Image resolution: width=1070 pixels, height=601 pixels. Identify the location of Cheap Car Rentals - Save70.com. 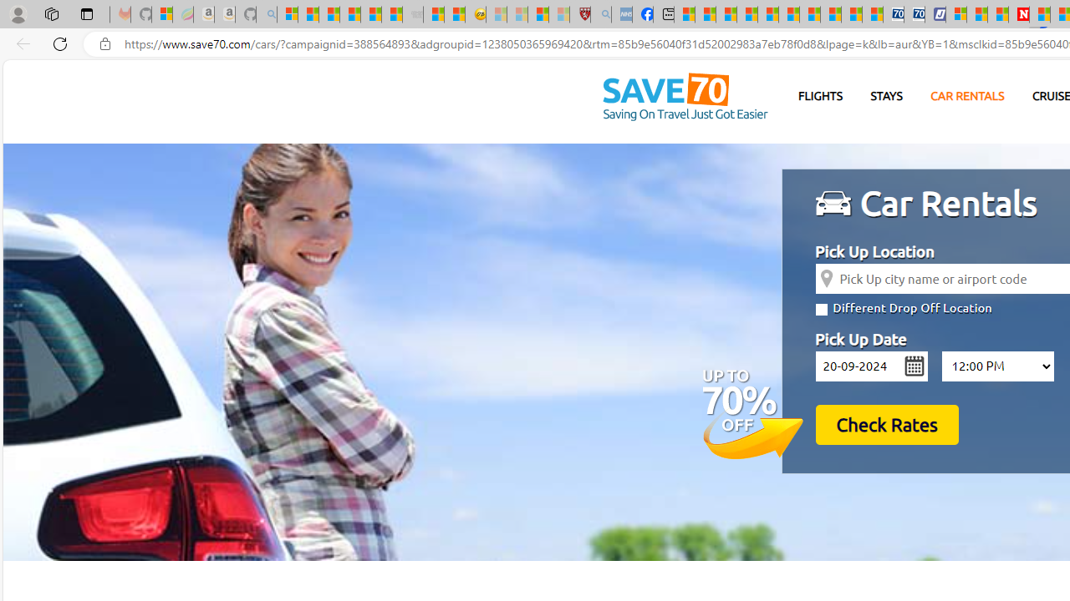
(894, 15).